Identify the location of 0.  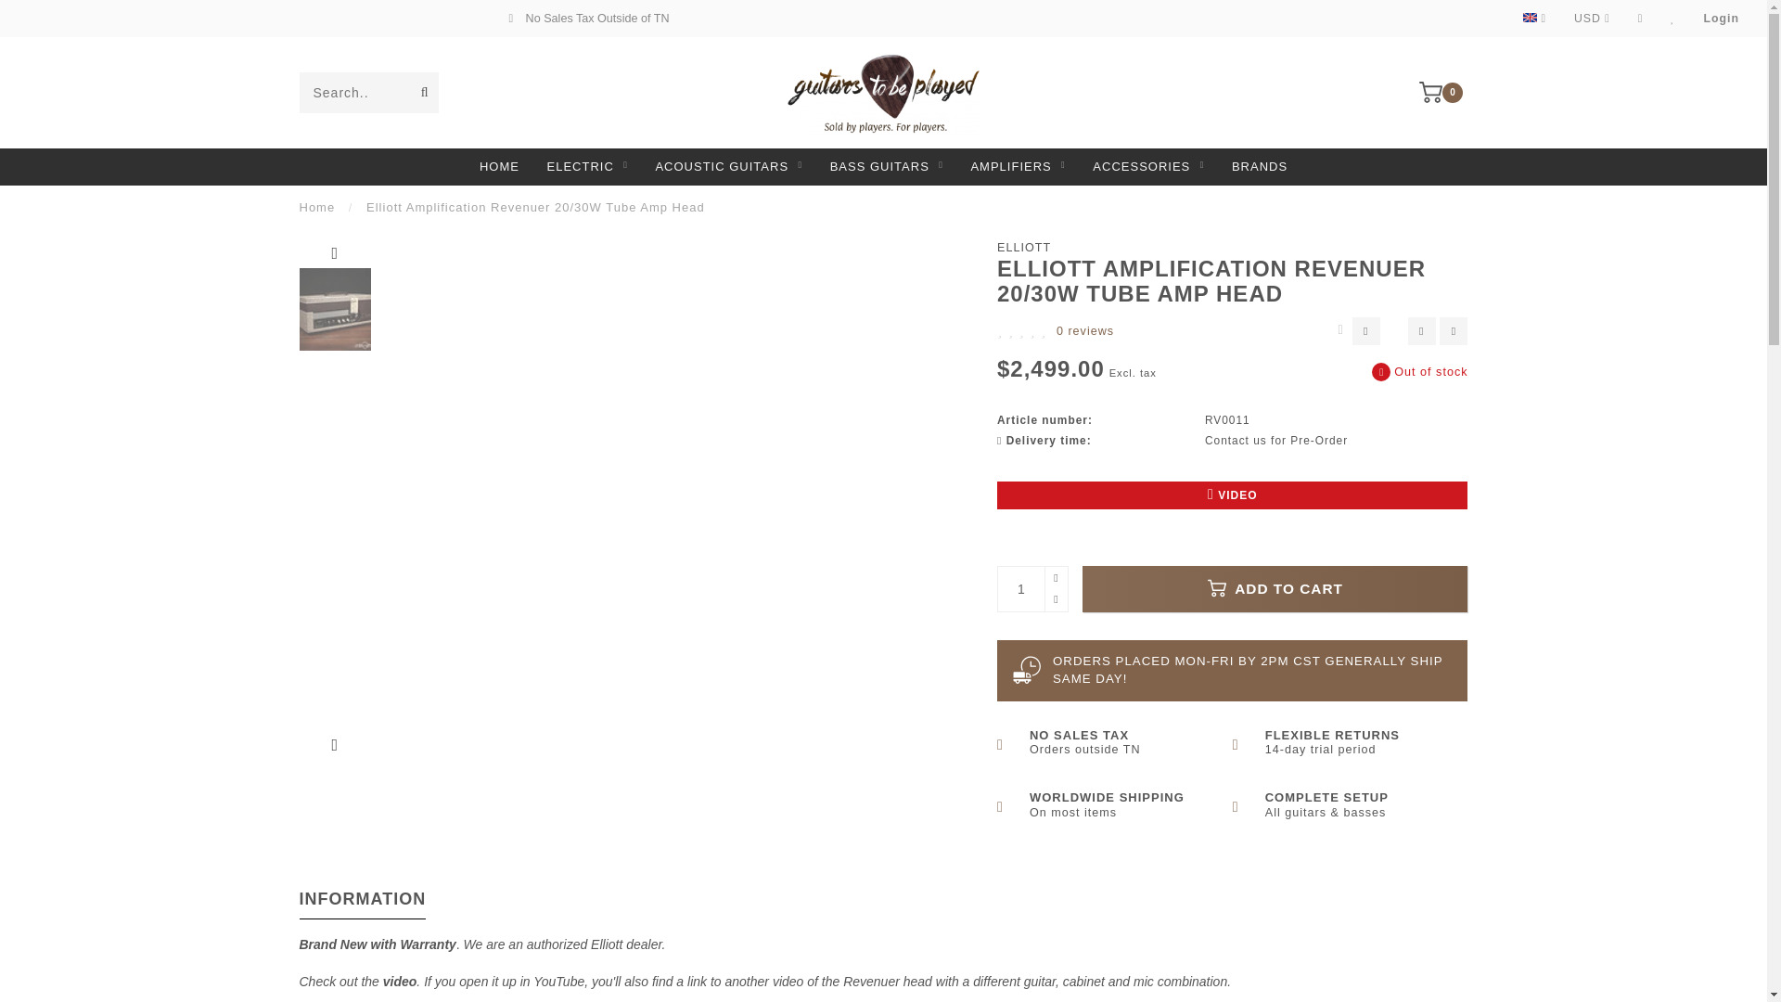
(1443, 90).